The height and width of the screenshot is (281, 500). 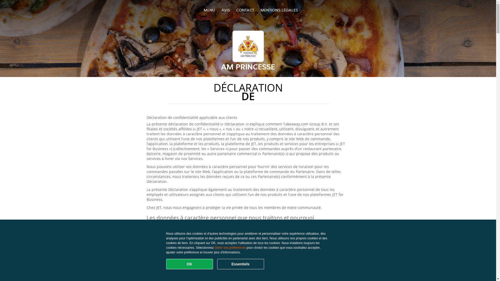 What do you see at coordinates (245, 10) in the screenshot?
I see `CONTACT` at bounding box center [245, 10].